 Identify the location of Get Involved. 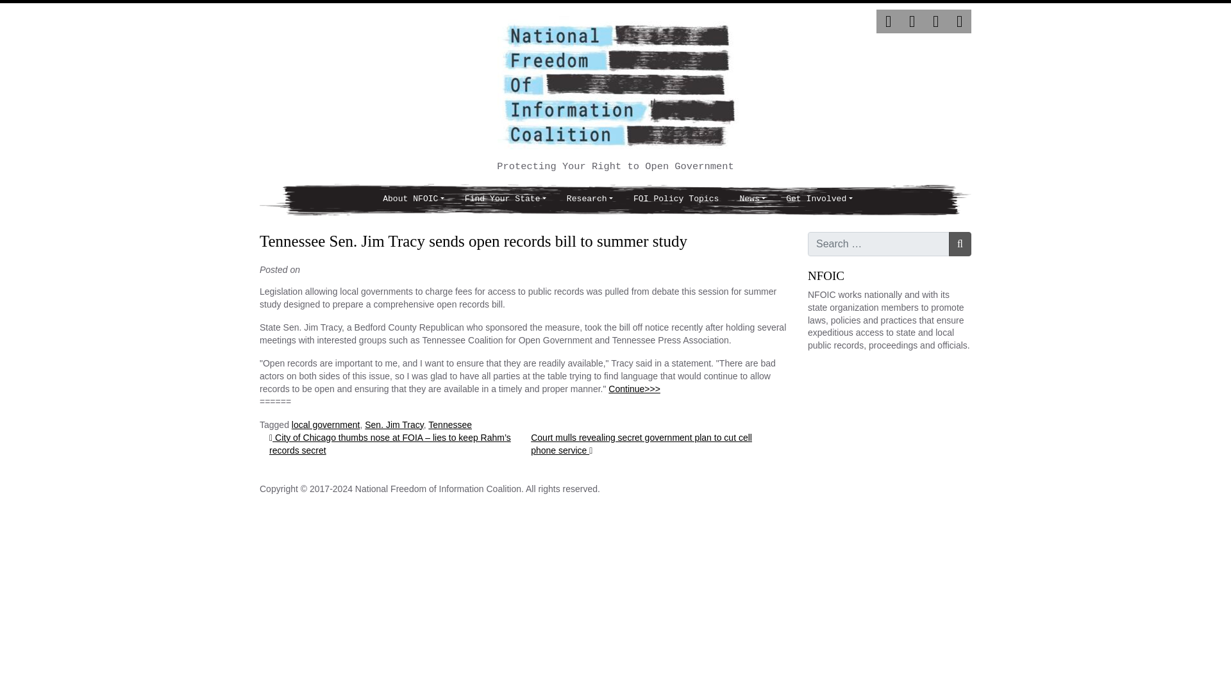
(819, 199).